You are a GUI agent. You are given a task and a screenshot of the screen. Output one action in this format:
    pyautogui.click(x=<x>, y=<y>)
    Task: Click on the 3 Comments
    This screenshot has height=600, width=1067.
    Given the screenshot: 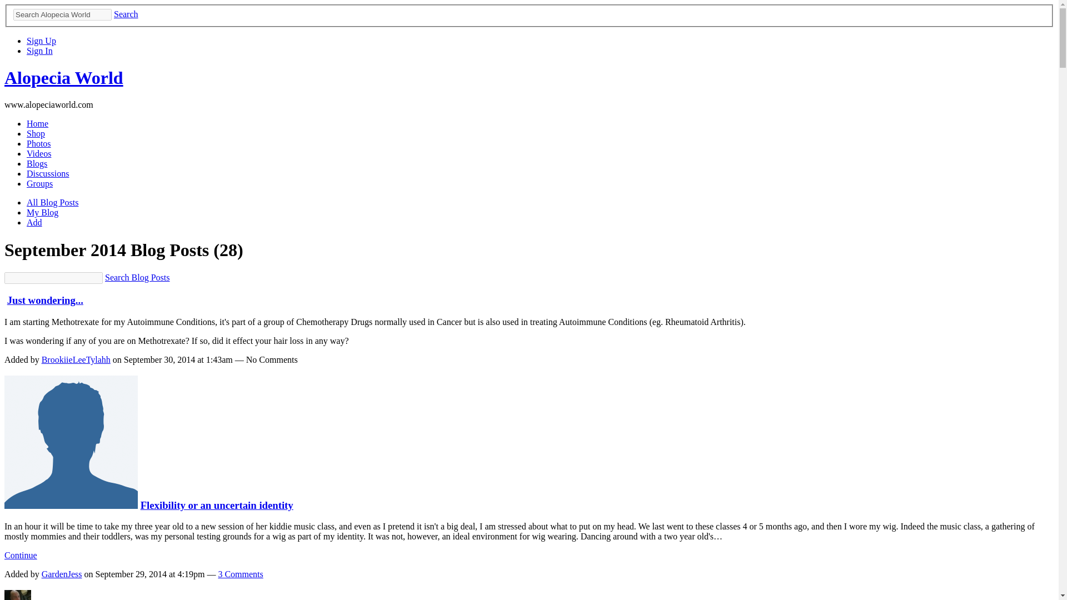 What is the action you would take?
    pyautogui.click(x=240, y=574)
    